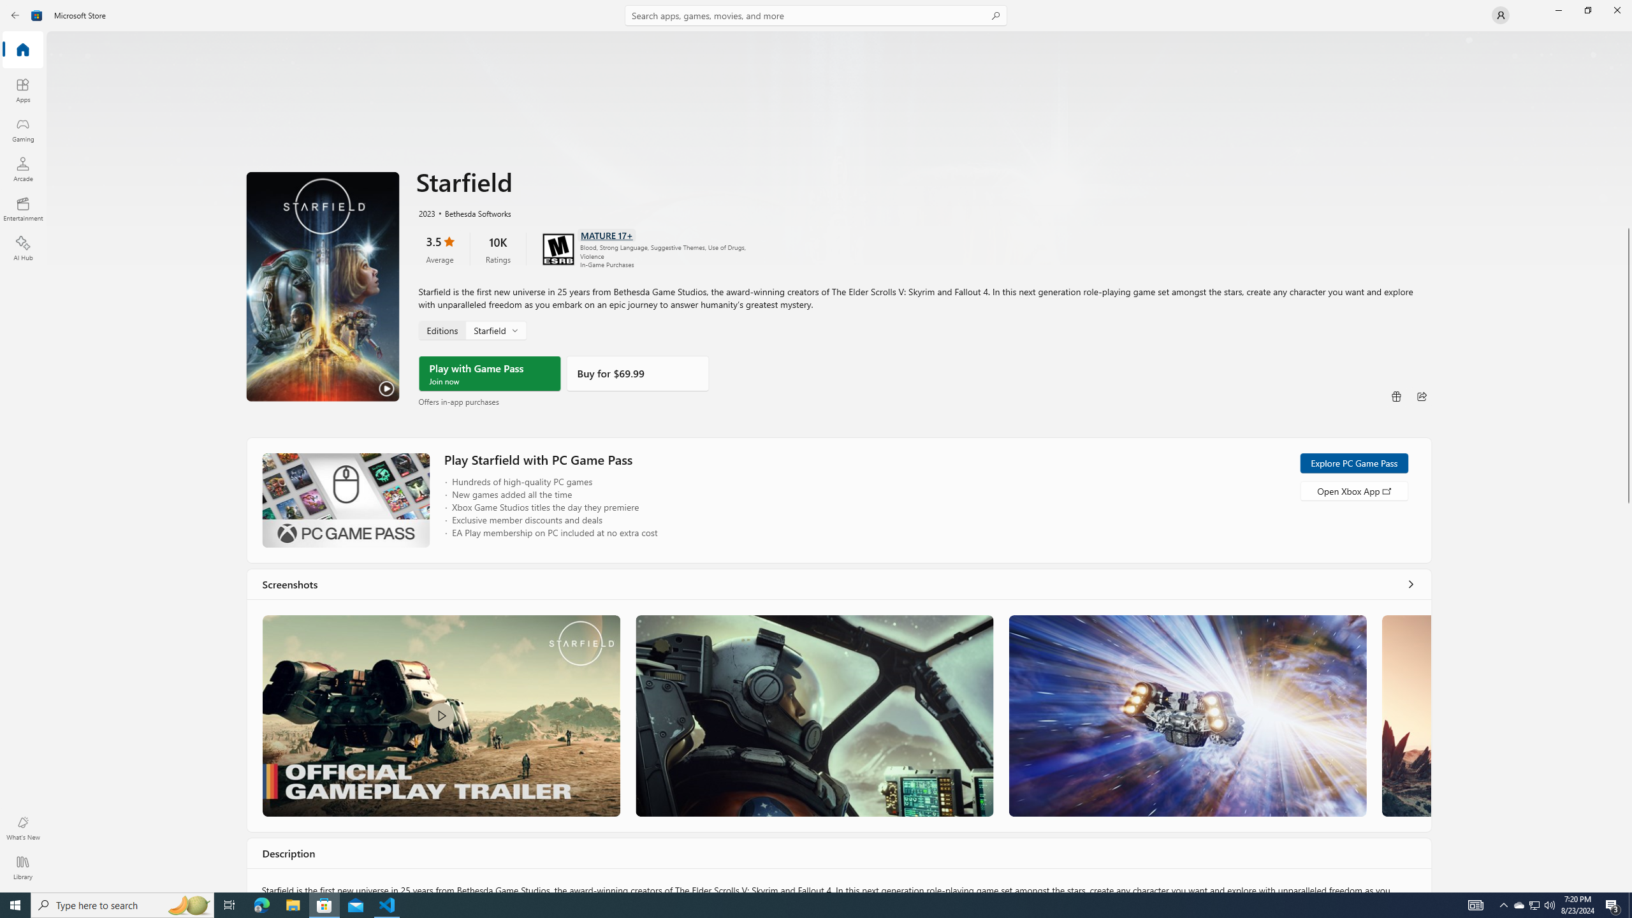  I want to click on User profile, so click(1501, 15).